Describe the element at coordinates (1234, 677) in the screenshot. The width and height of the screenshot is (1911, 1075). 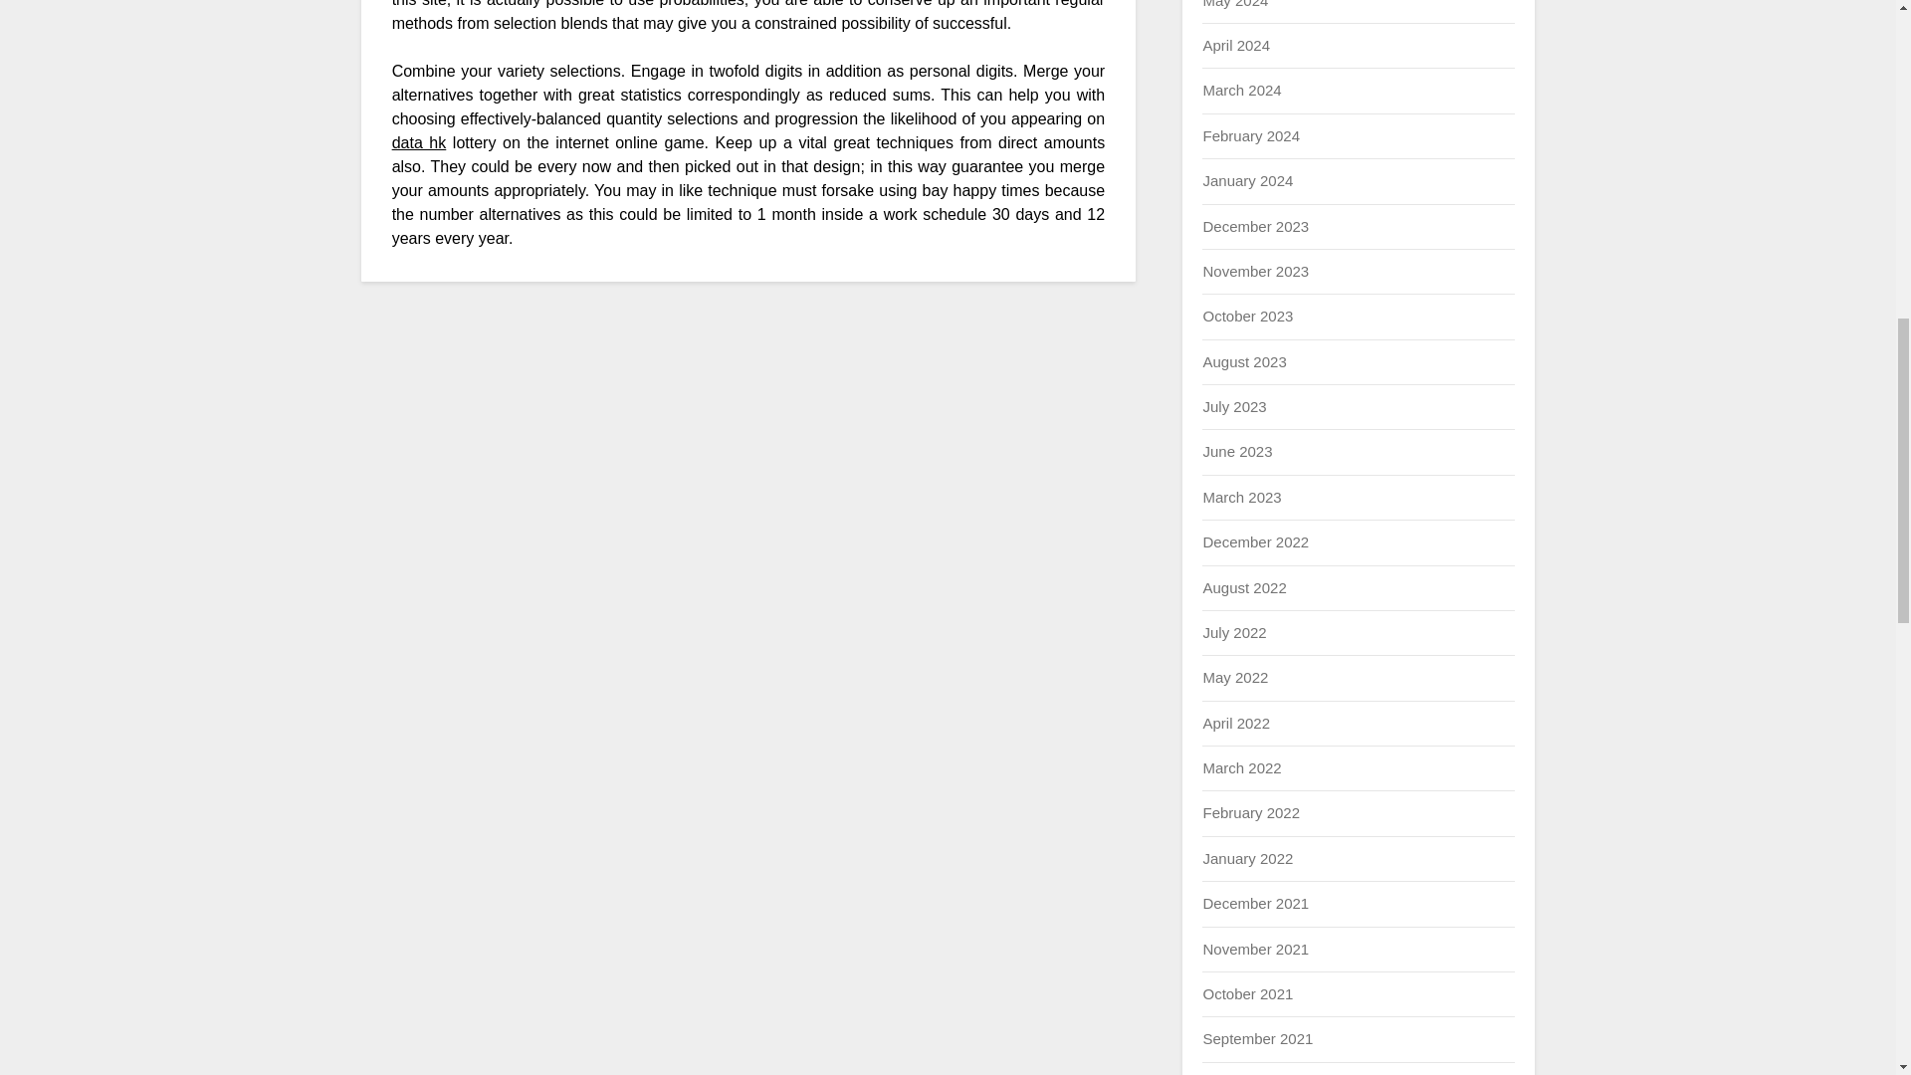
I see `May 2022` at that location.